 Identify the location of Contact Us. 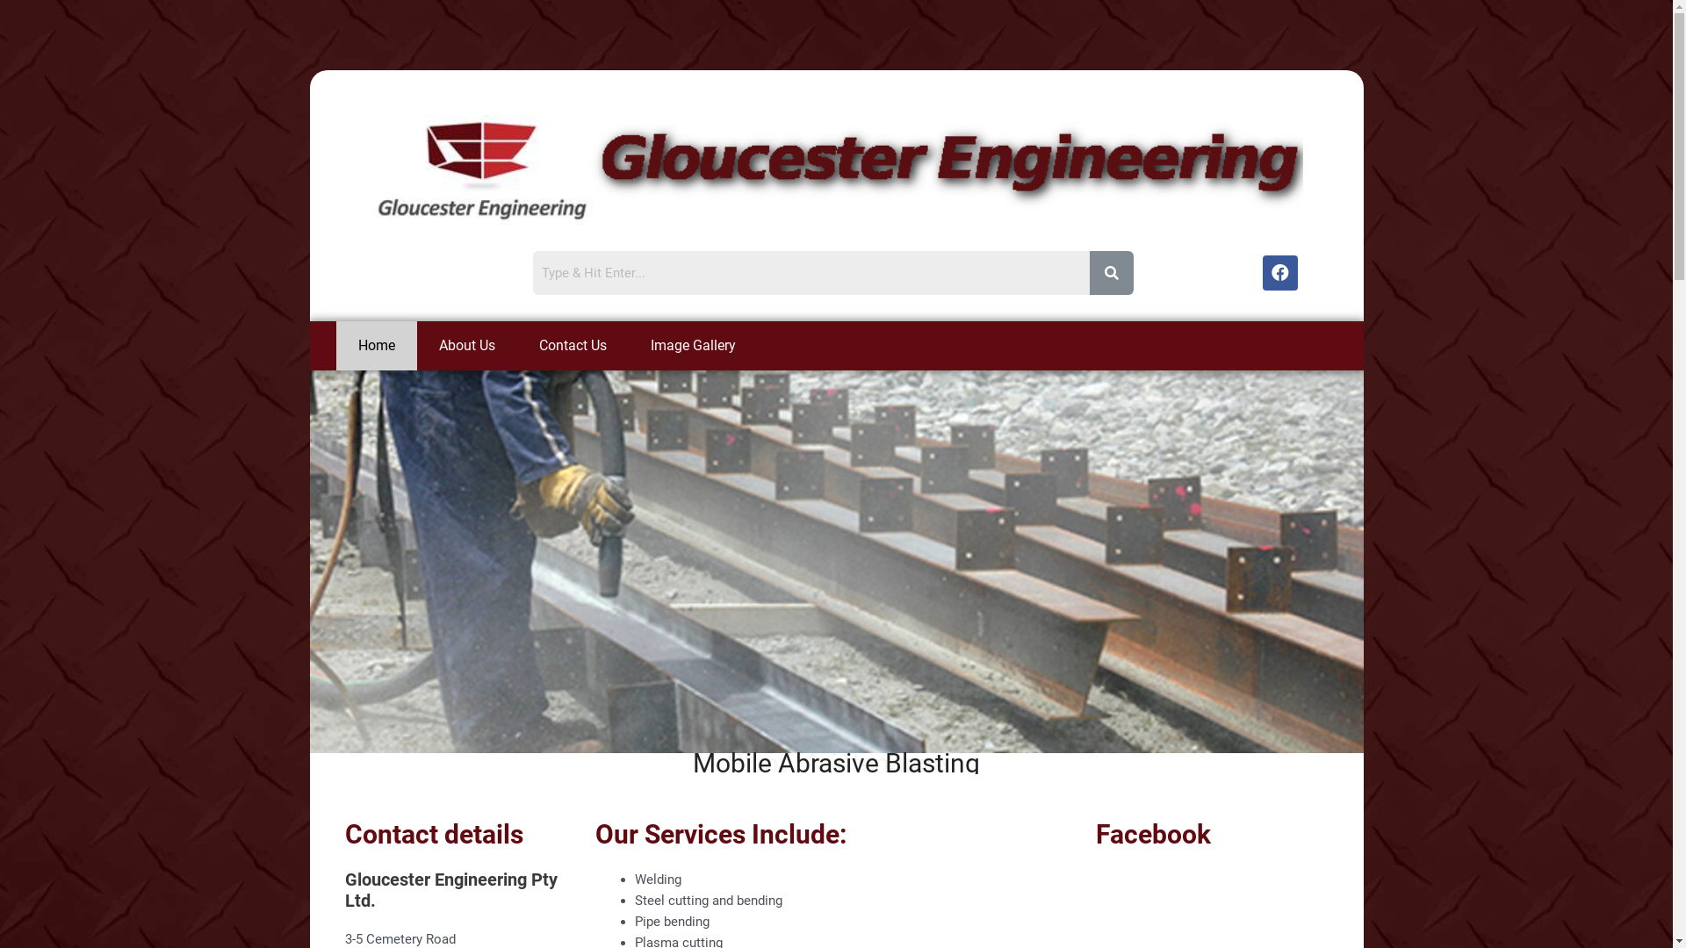
(573, 346).